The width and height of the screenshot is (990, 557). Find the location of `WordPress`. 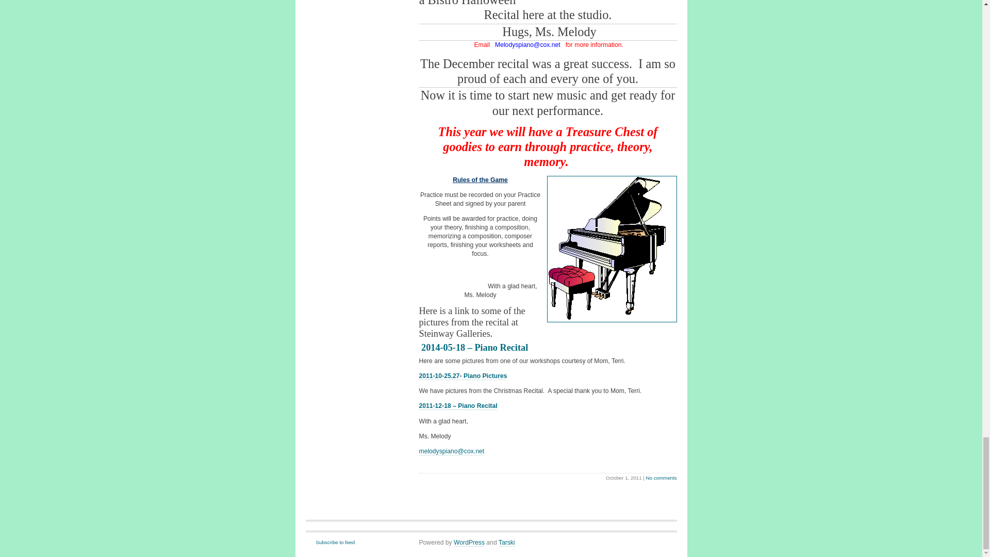

WordPress is located at coordinates (469, 543).